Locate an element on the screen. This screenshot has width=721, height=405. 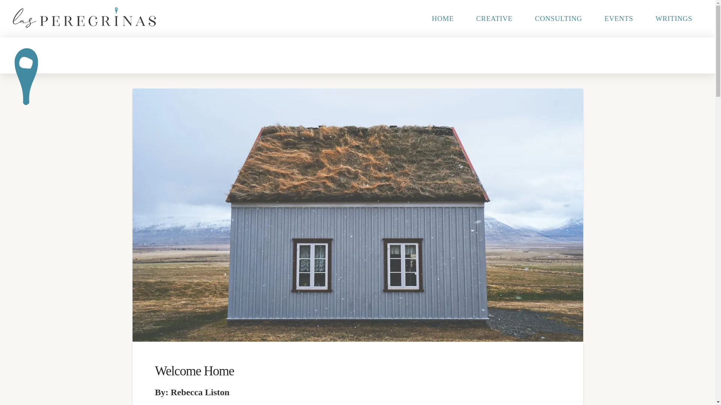
WRITINGS is located at coordinates (674, 19).